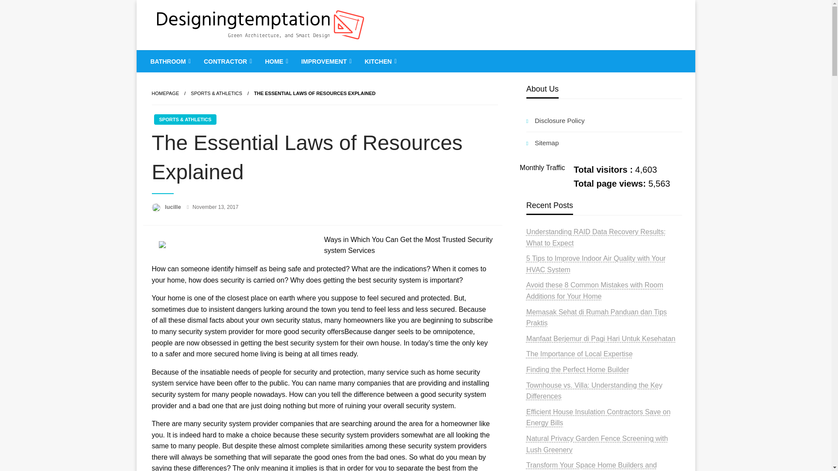 This screenshot has width=838, height=471. What do you see at coordinates (314, 93) in the screenshot?
I see `The Essential Laws of Resources Explained` at bounding box center [314, 93].